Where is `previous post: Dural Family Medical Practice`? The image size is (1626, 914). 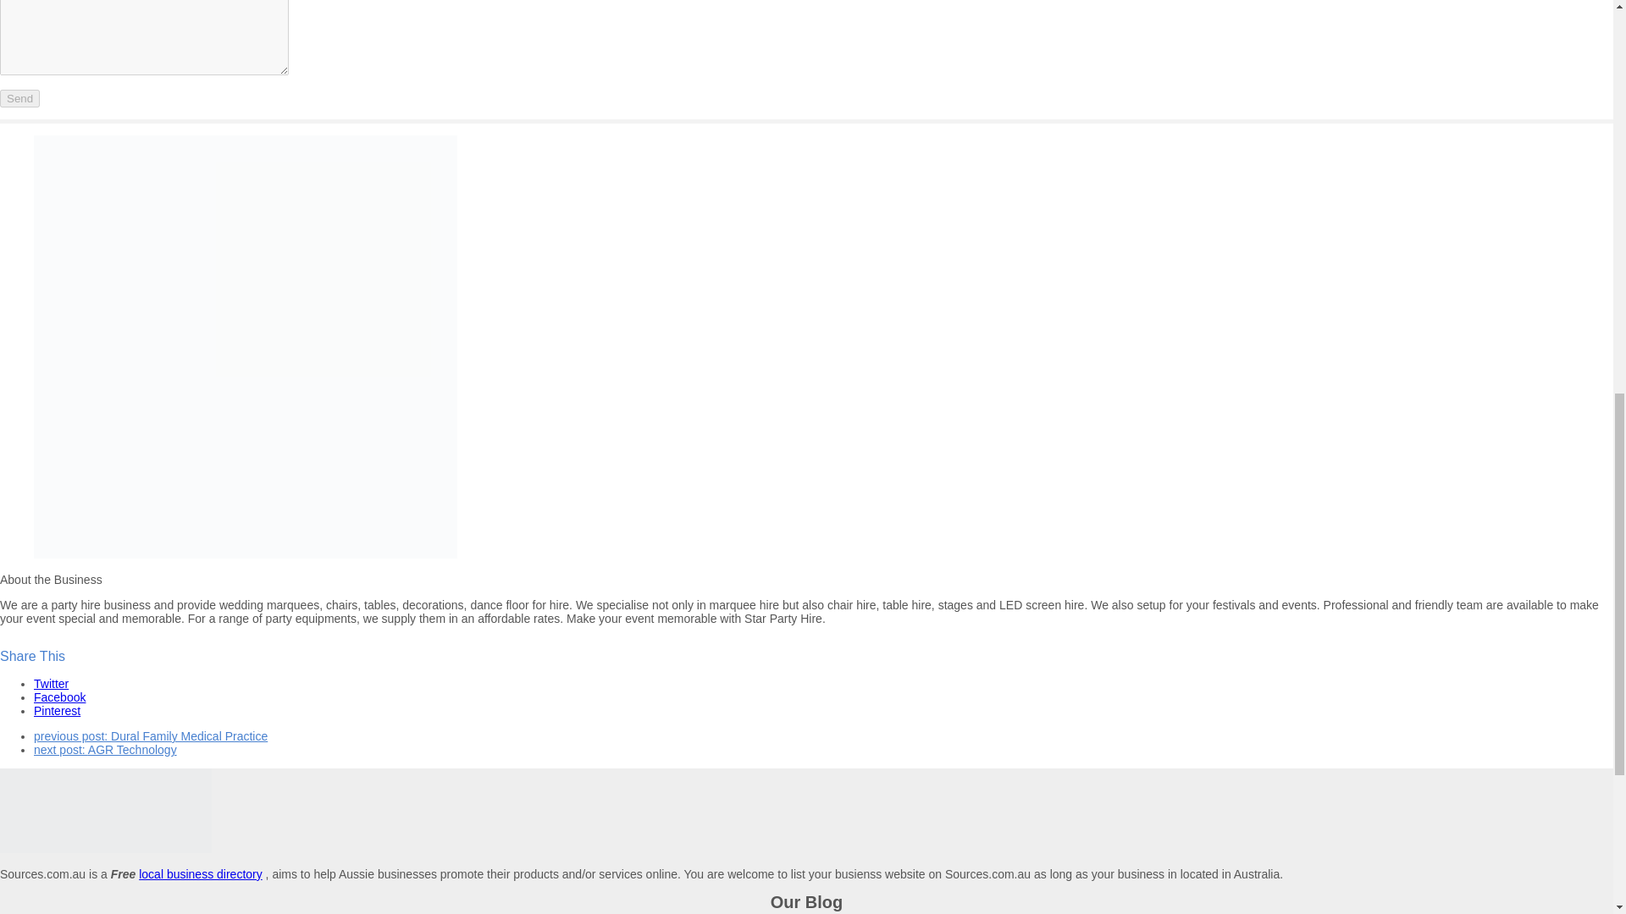
previous post: Dural Family Medical Practice is located at coordinates (151, 736).